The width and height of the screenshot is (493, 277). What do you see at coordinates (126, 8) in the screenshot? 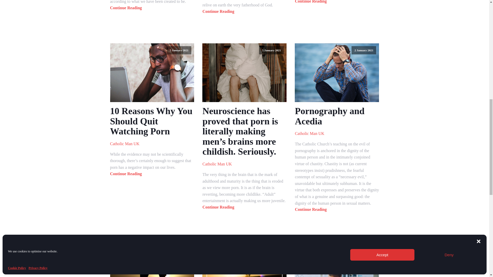
I see `Continue Reading` at bounding box center [126, 8].